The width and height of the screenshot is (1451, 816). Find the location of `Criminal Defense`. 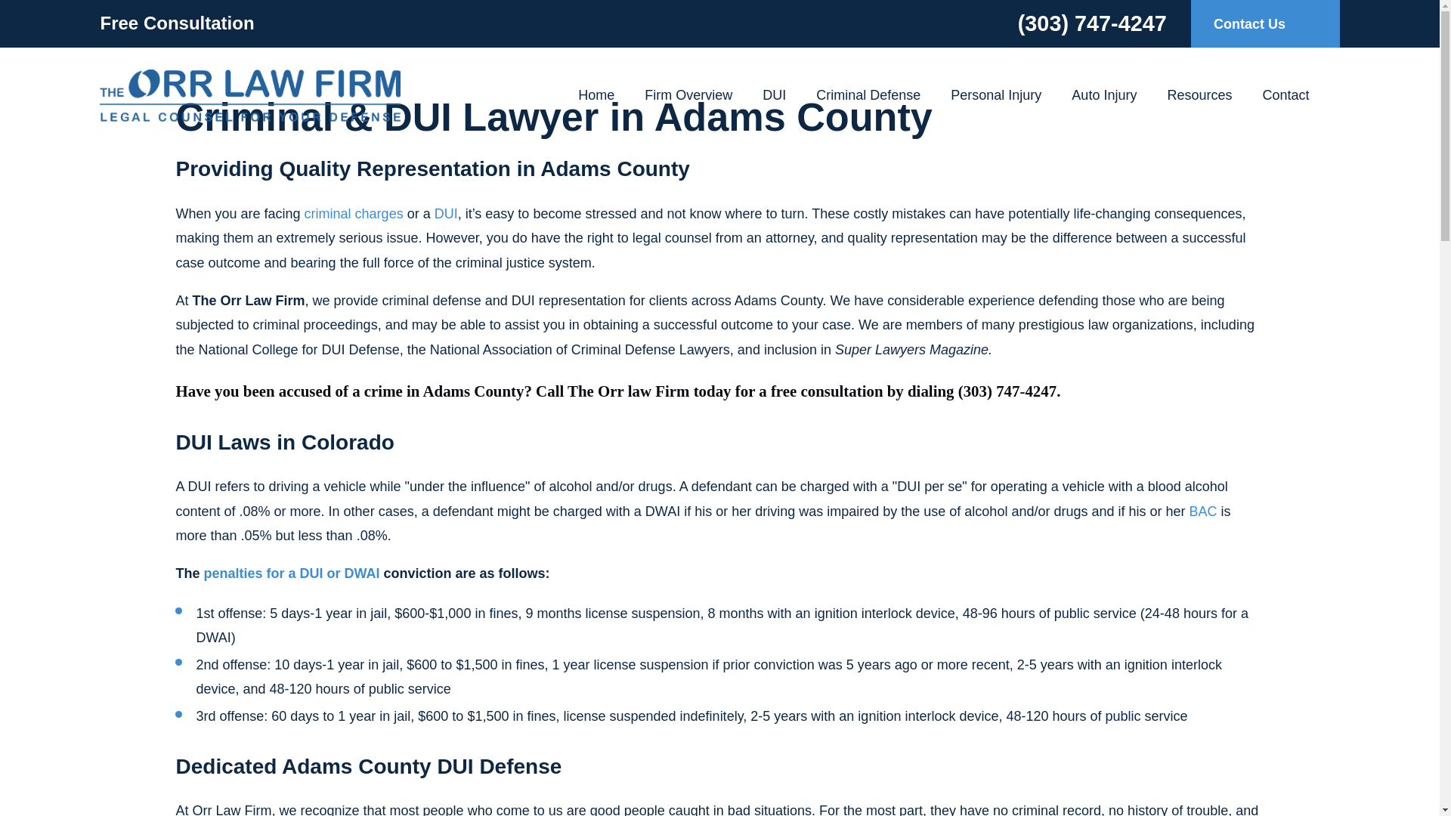

Criminal Defense is located at coordinates (868, 94).